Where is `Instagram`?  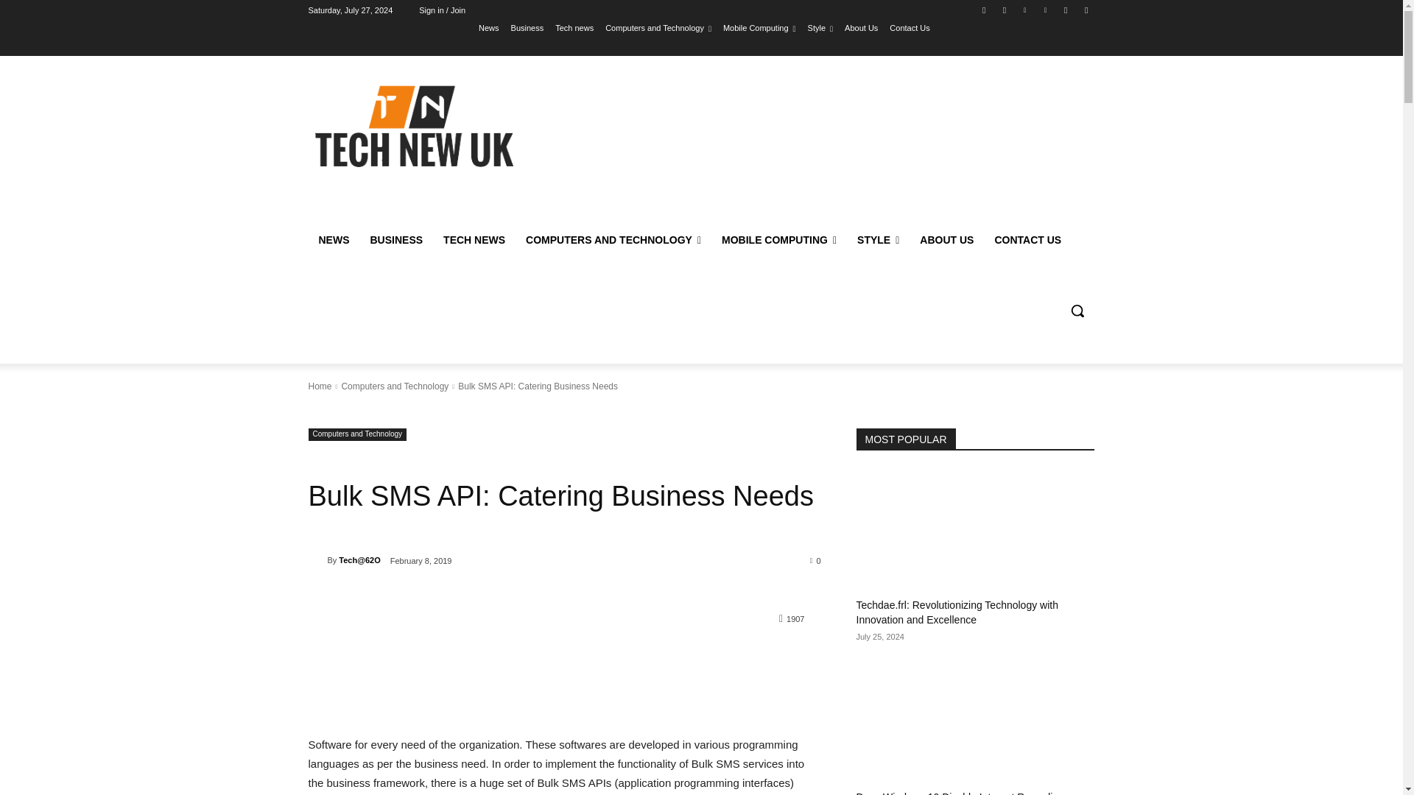
Instagram is located at coordinates (1005, 10).